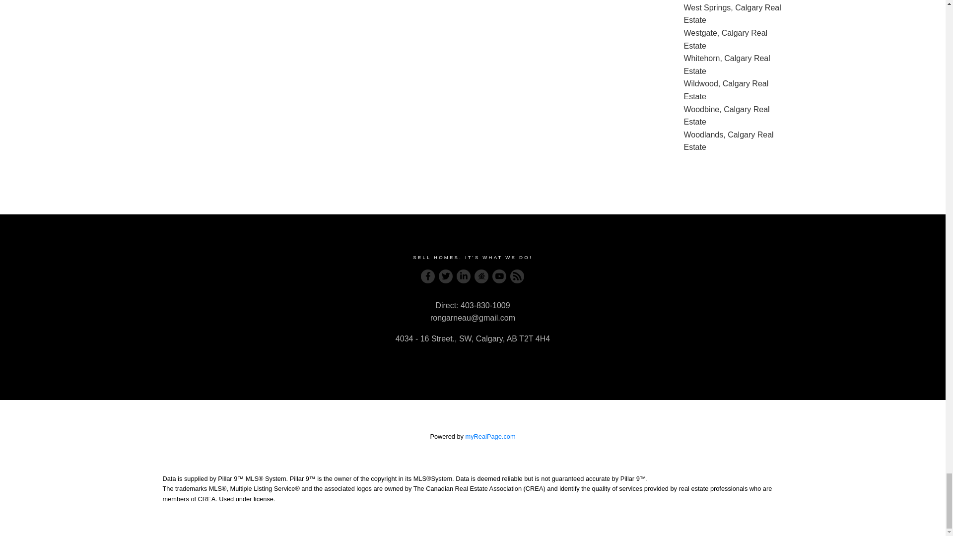 This screenshot has height=536, width=953. I want to click on Blog, so click(517, 276).